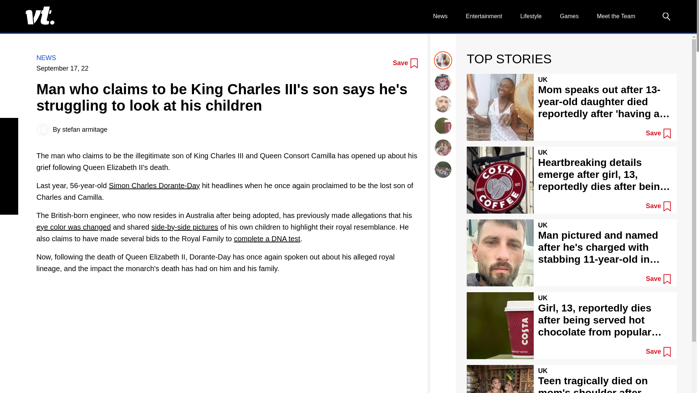 The height and width of the screenshot is (393, 699). I want to click on Lifestyle, so click(531, 16).